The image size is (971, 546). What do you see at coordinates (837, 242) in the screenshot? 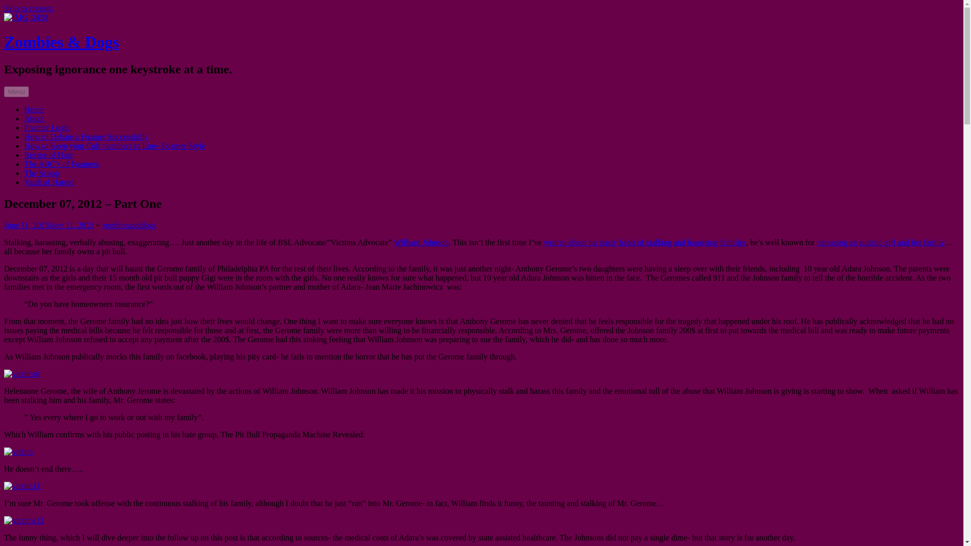
I see `harassing an` at bounding box center [837, 242].